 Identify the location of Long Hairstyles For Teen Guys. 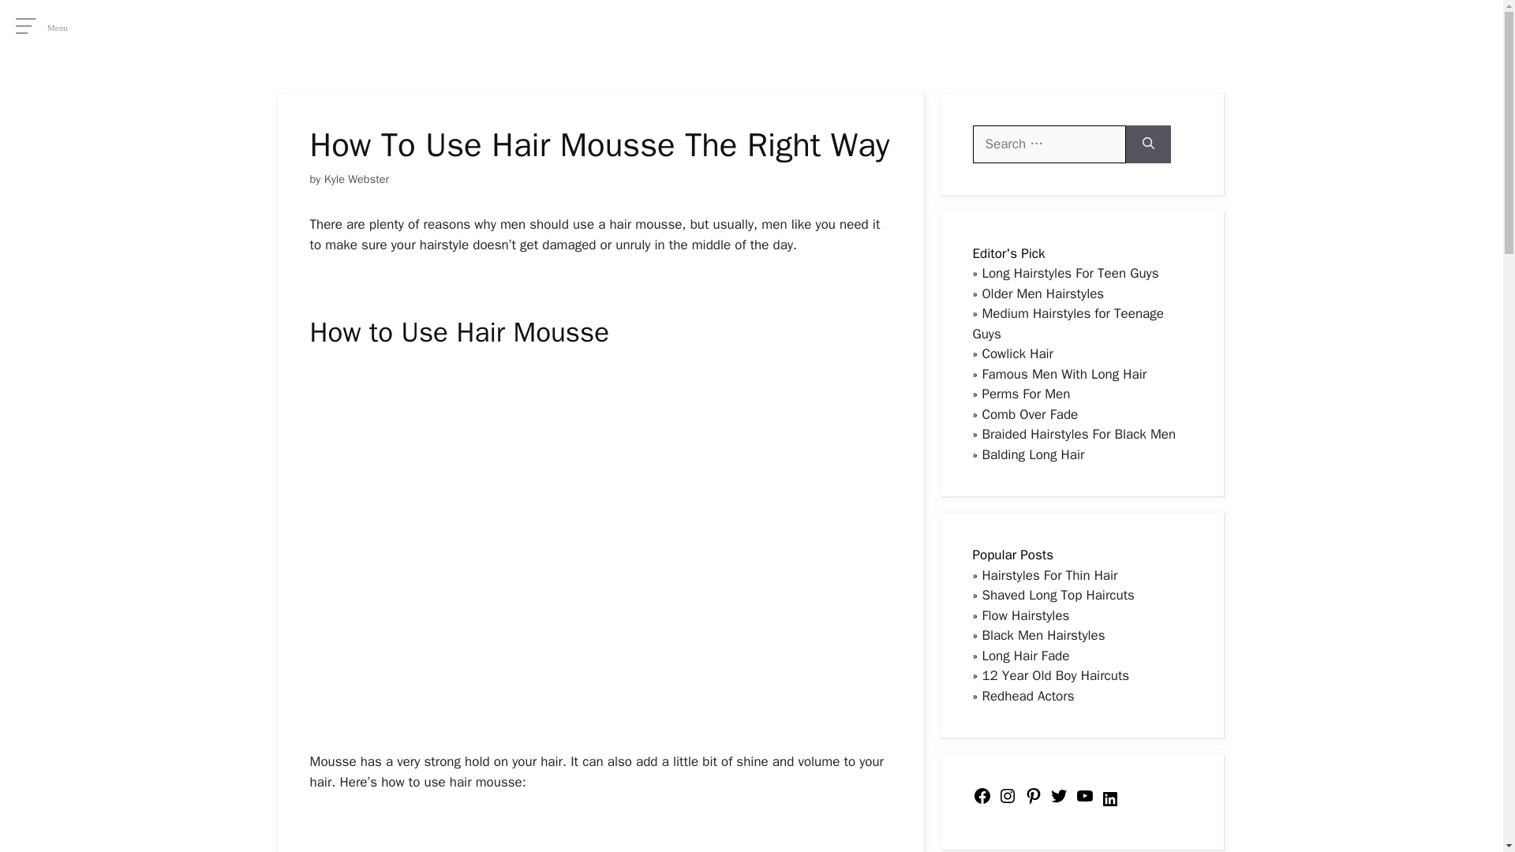
(1070, 273).